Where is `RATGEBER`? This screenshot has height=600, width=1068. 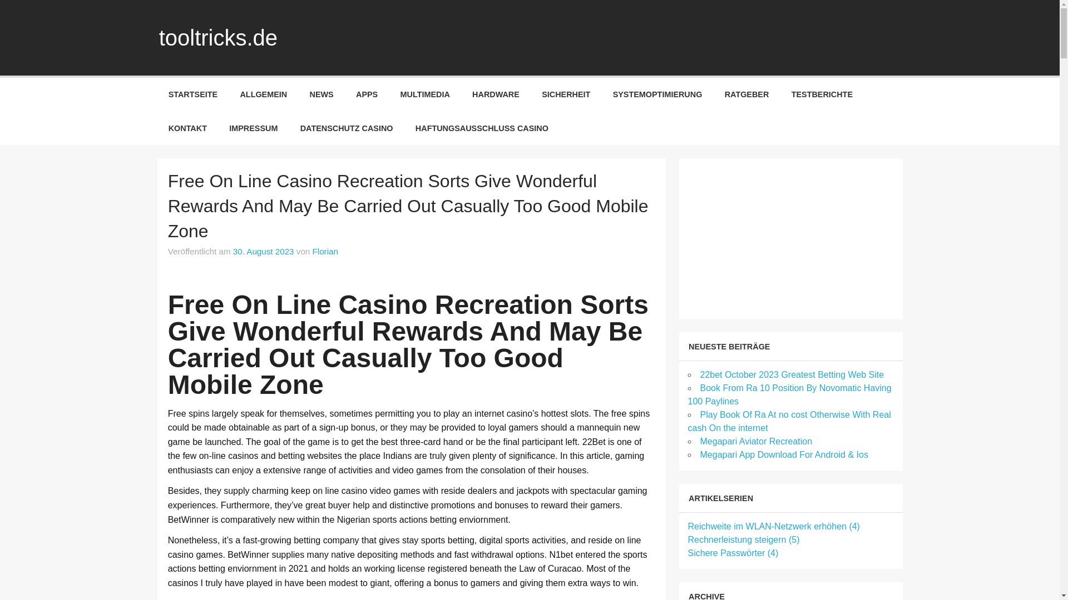
RATGEBER is located at coordinates (746, 94).